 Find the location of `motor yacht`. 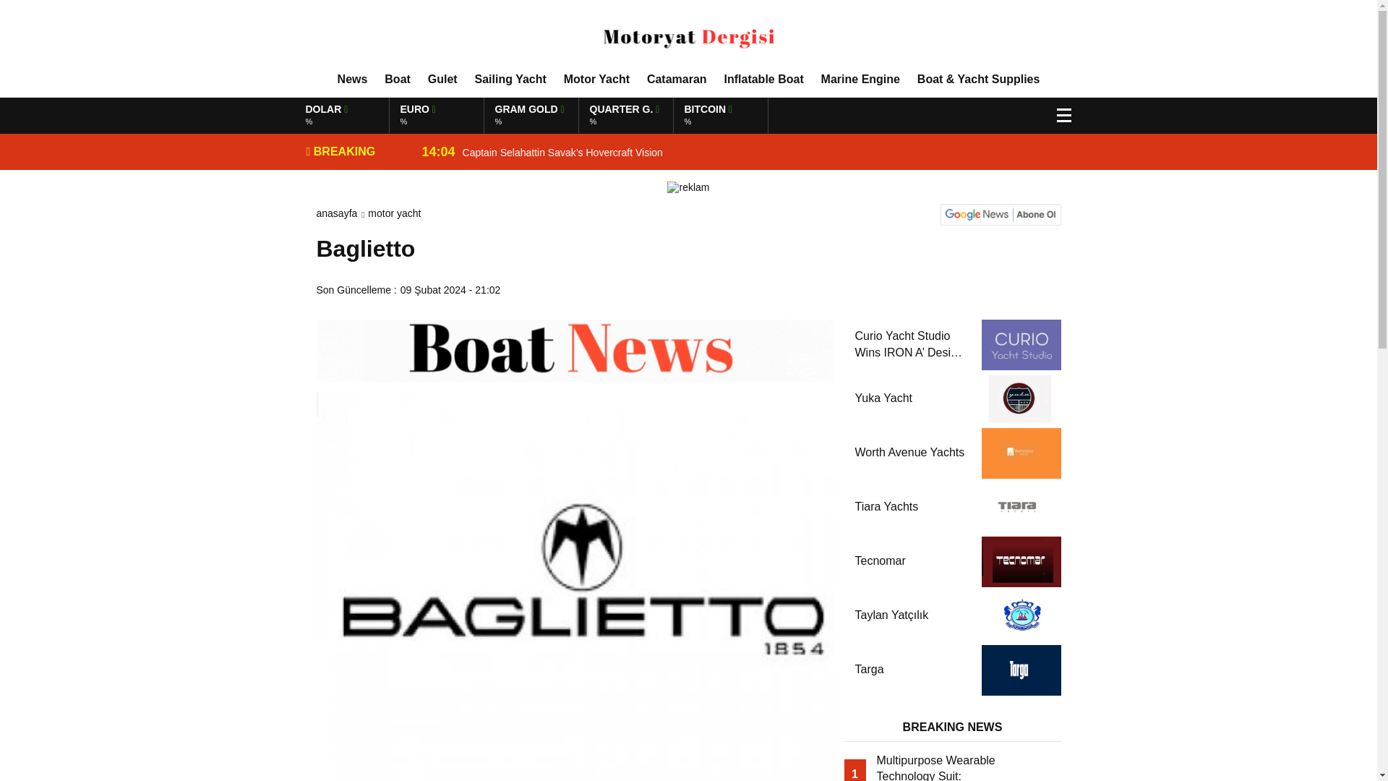

motor yacht is located at coordinates (393, 213).